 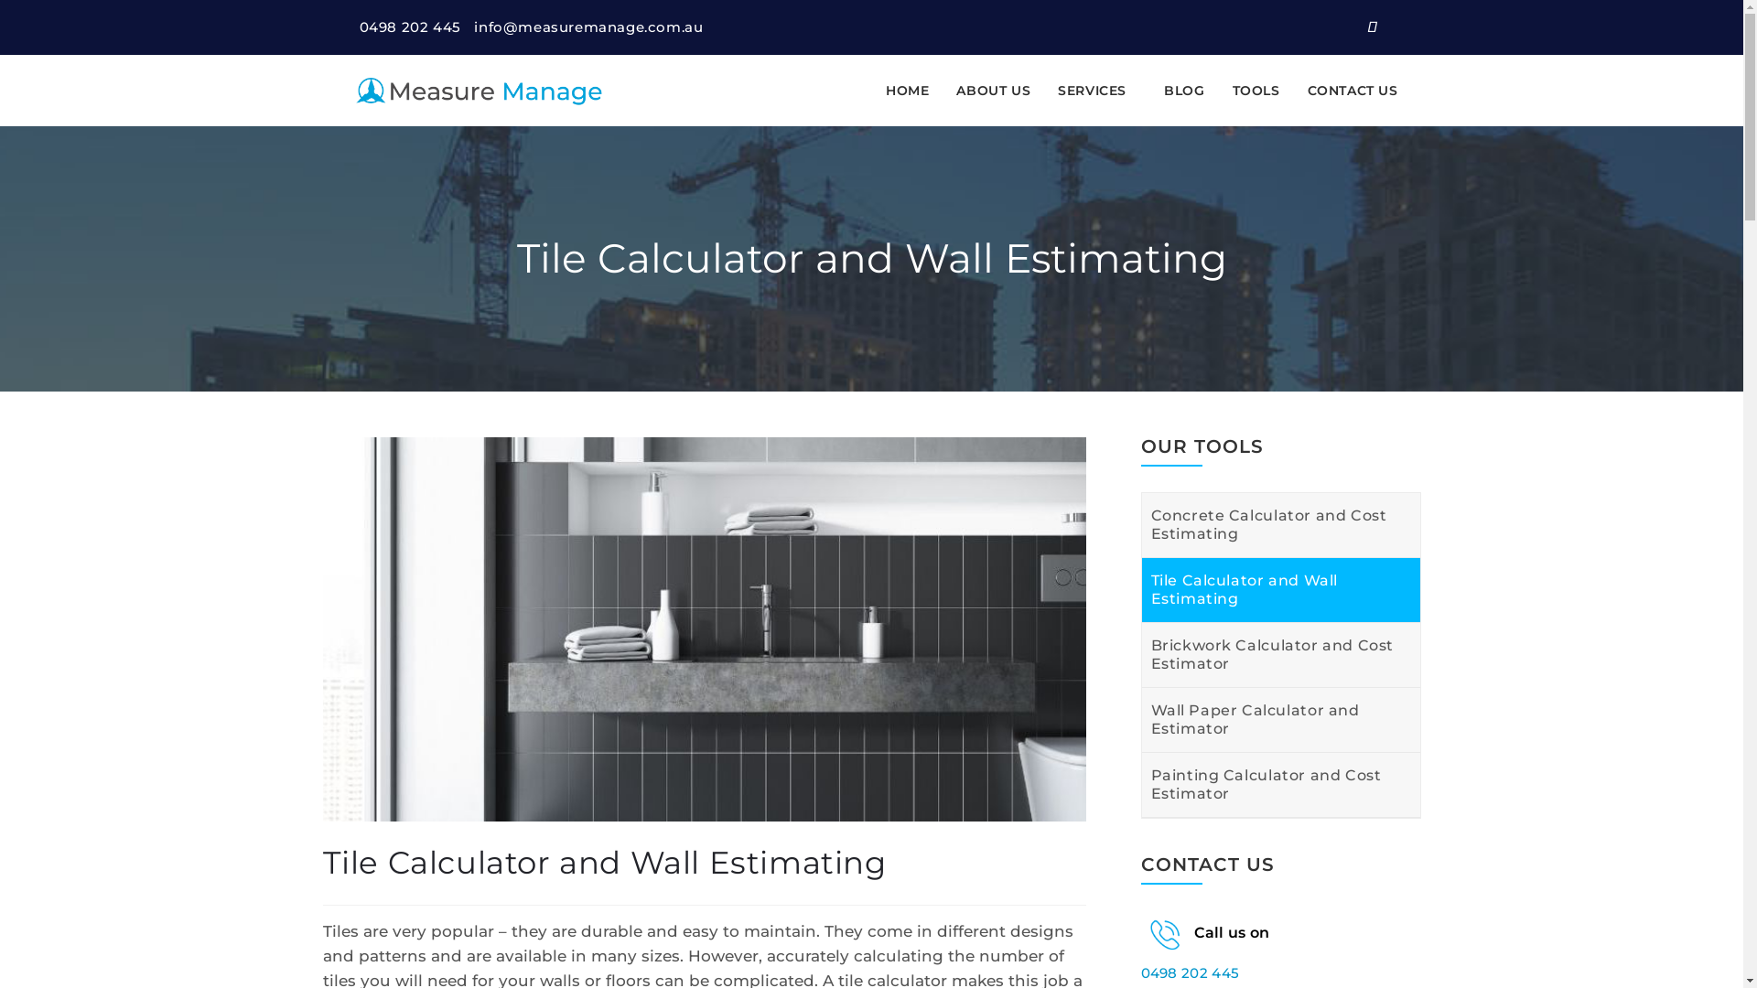 What do you see at coordinates (1353, 91) in the screenshot?
I see `CONTACT US` at bounding box center [1353, 91].